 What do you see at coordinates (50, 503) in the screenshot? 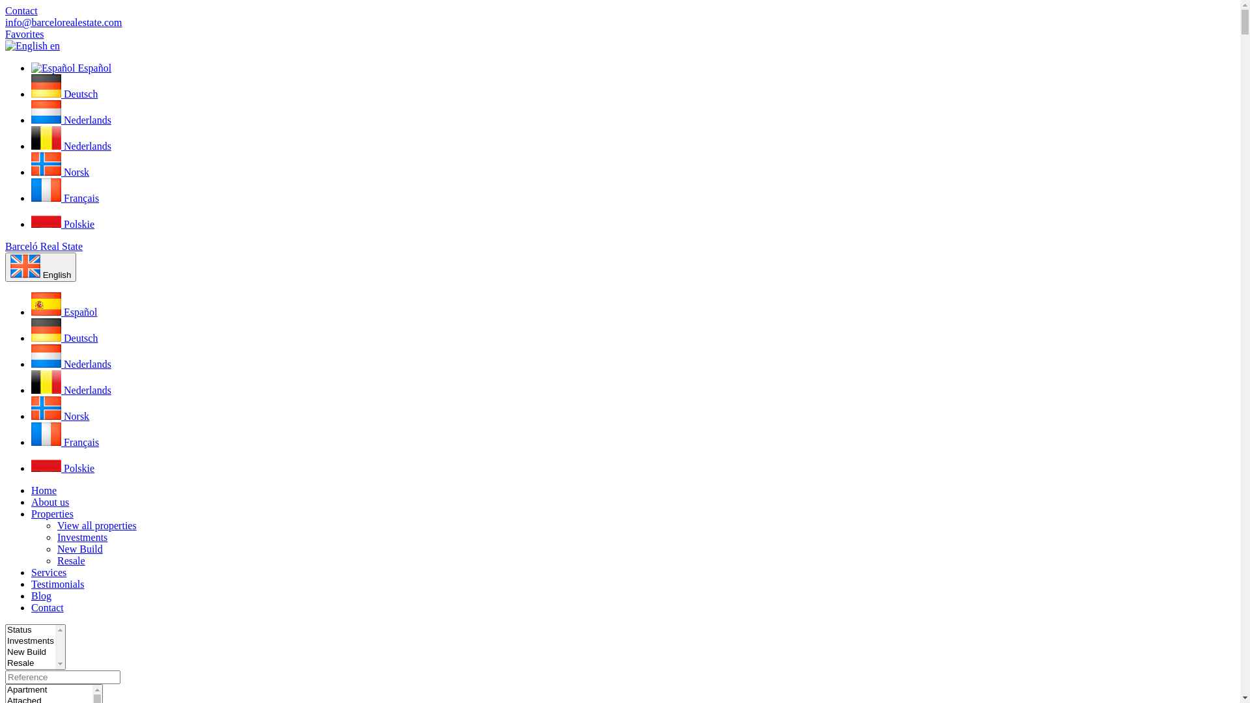
I see `About us` at bounding box center [50, 503].